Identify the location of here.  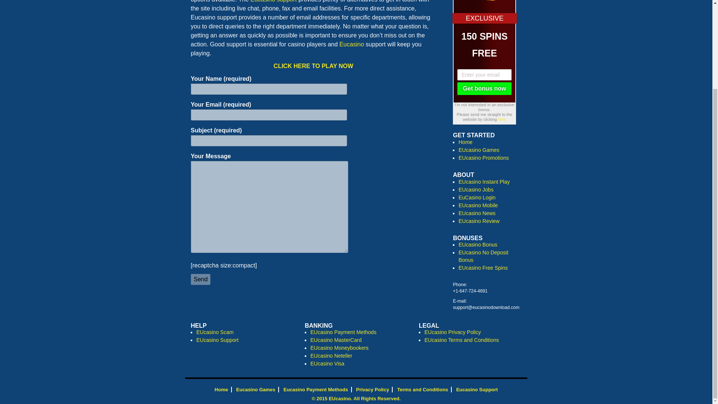
(502, 119).